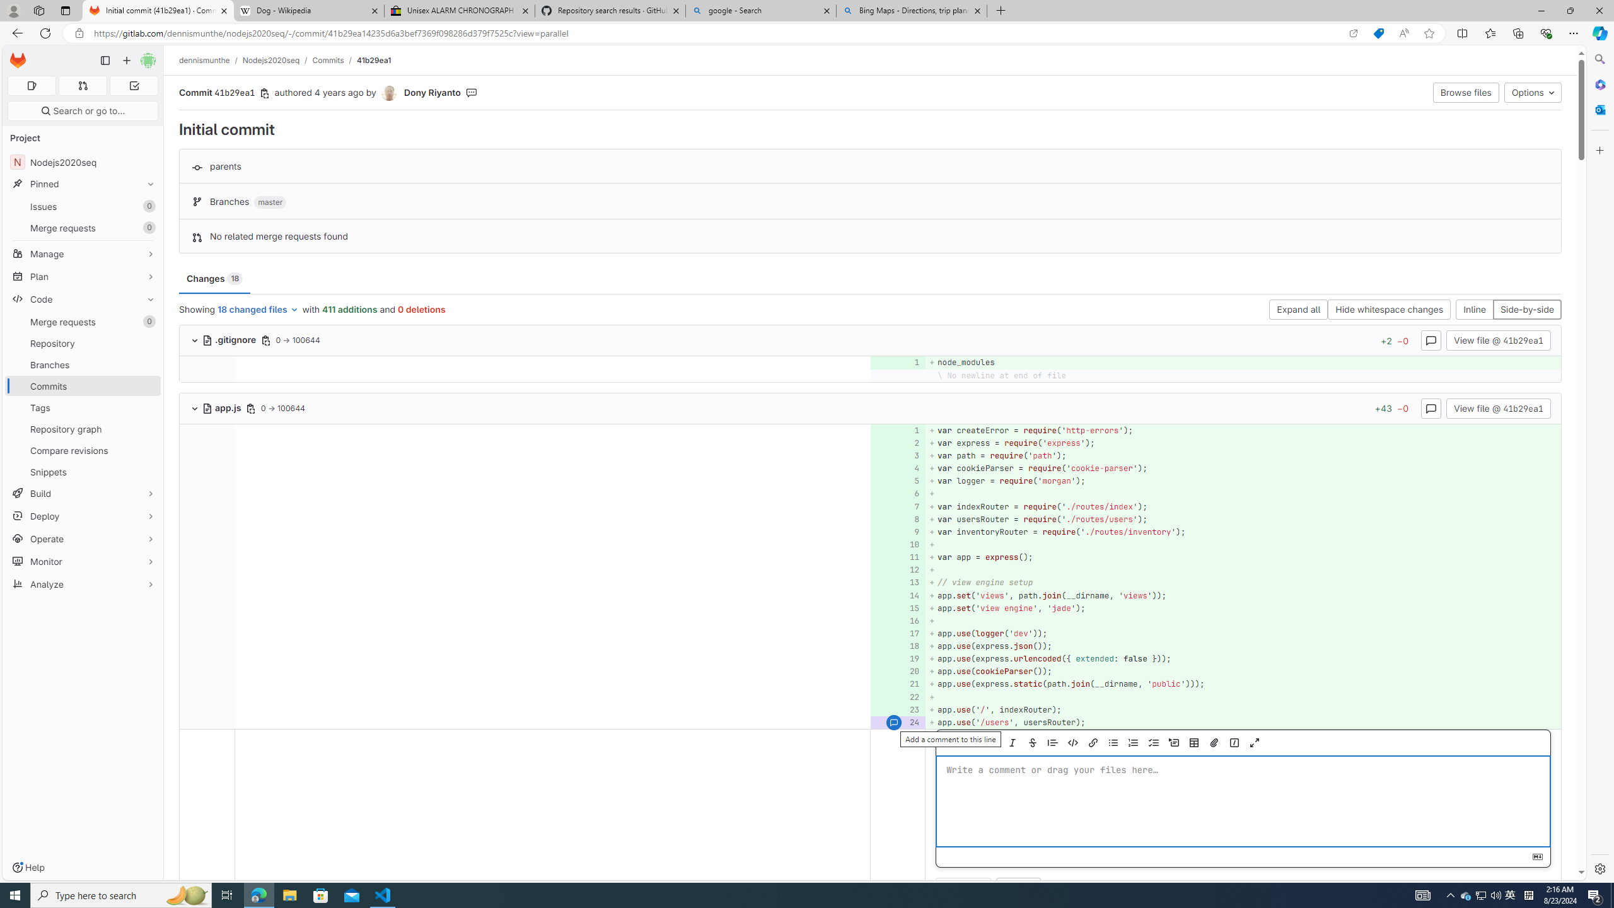 The height and width of the screenshot is (908, 1614). What do you see at coordinates (83, 184) in the screenshot?
I see `Pinned` at bounding box center [83, 184].